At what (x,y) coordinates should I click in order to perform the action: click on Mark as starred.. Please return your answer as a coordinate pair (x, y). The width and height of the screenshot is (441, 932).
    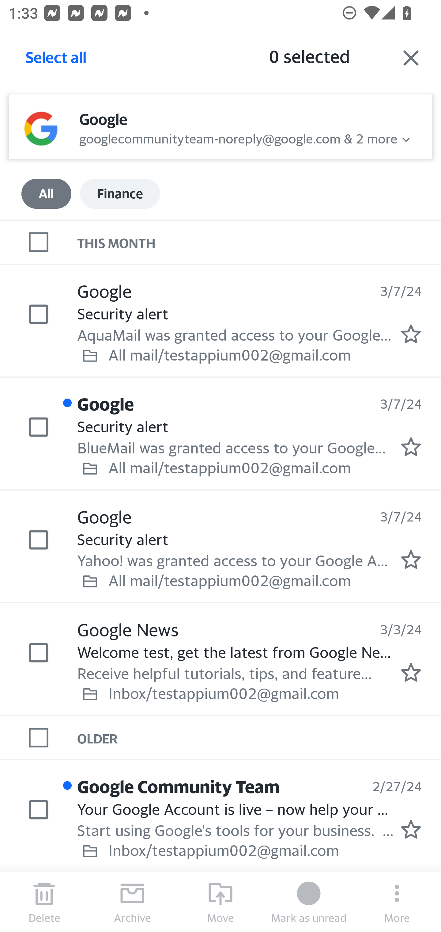
    Looking at the image, I should click on (411, 829).